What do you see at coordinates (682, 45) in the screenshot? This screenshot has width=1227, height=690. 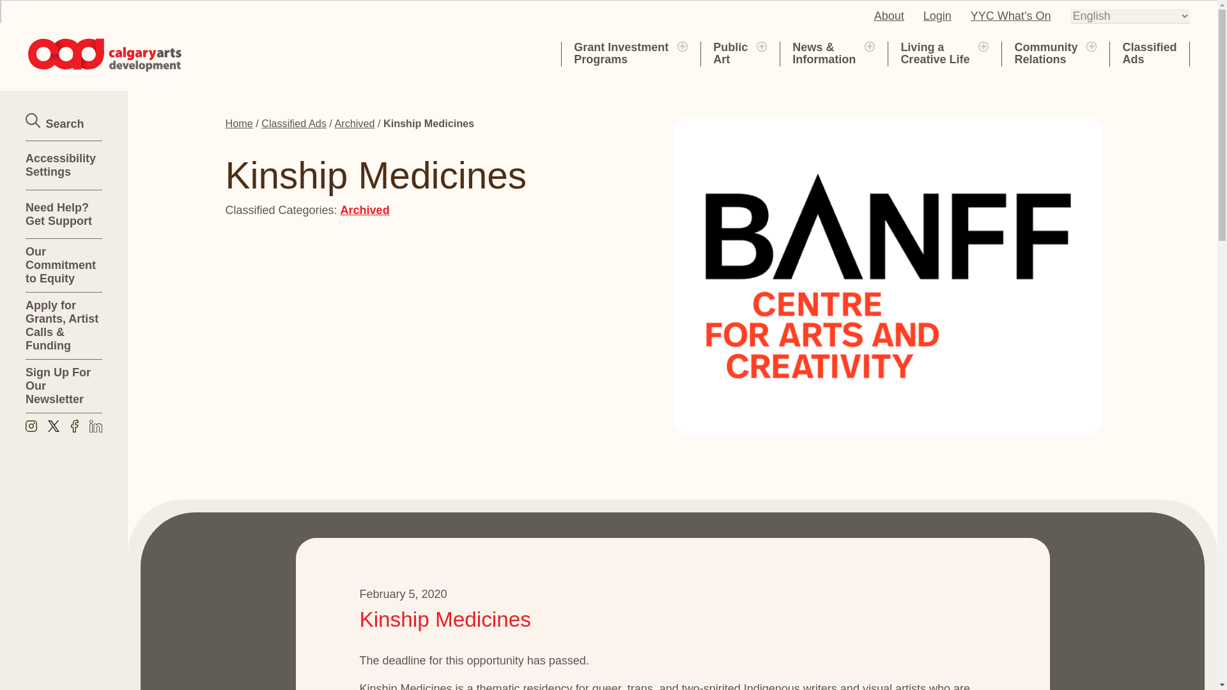 I see `Expand Living a Creative Life Submenu` at bounding box center [682, 45].